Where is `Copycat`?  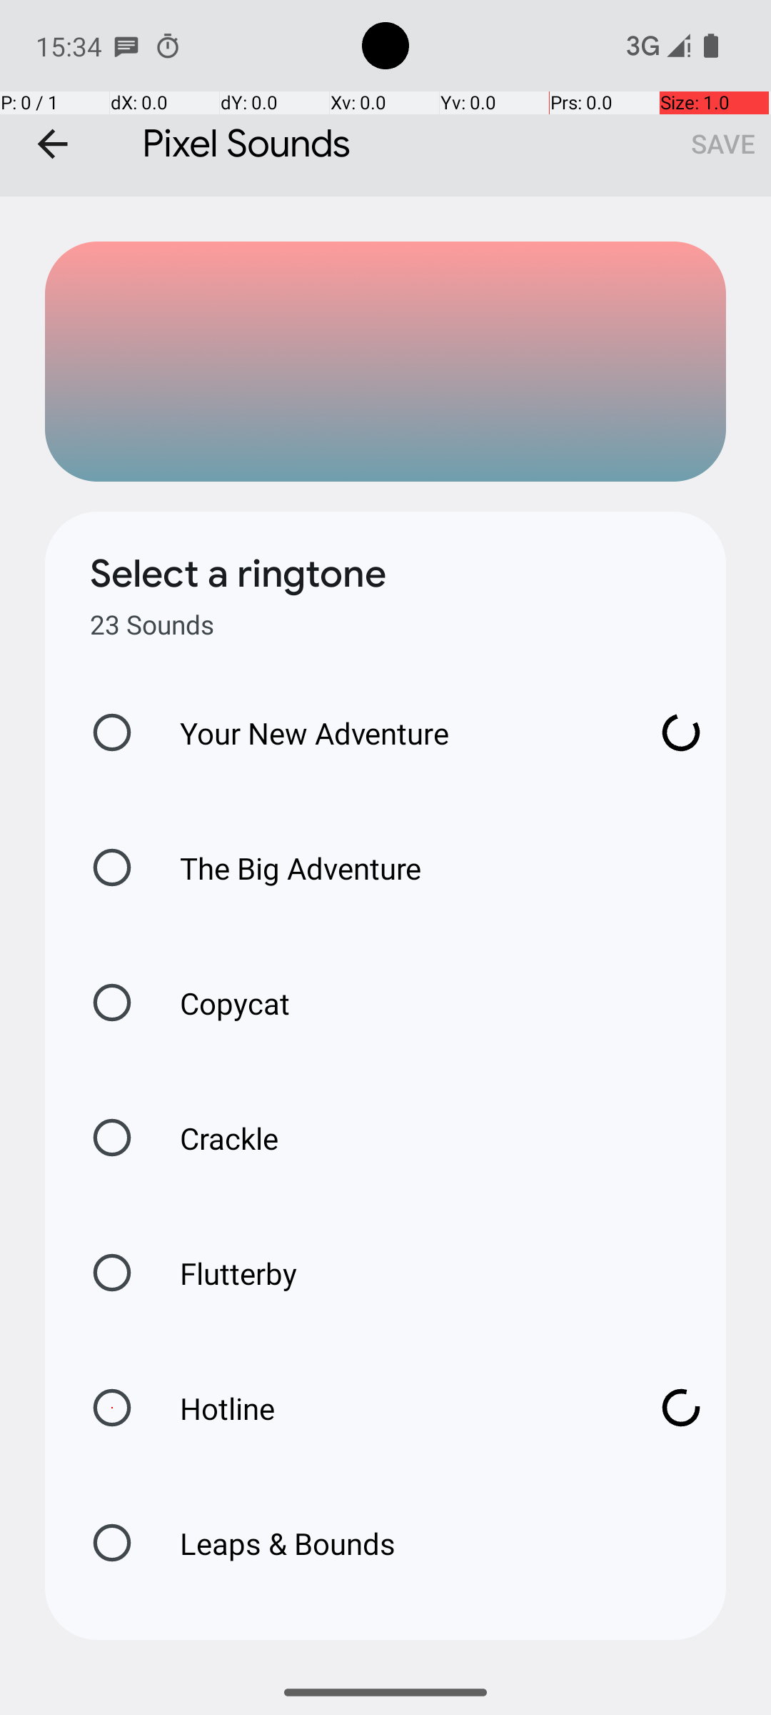
Copycat is located at coordinates (220, 1003).